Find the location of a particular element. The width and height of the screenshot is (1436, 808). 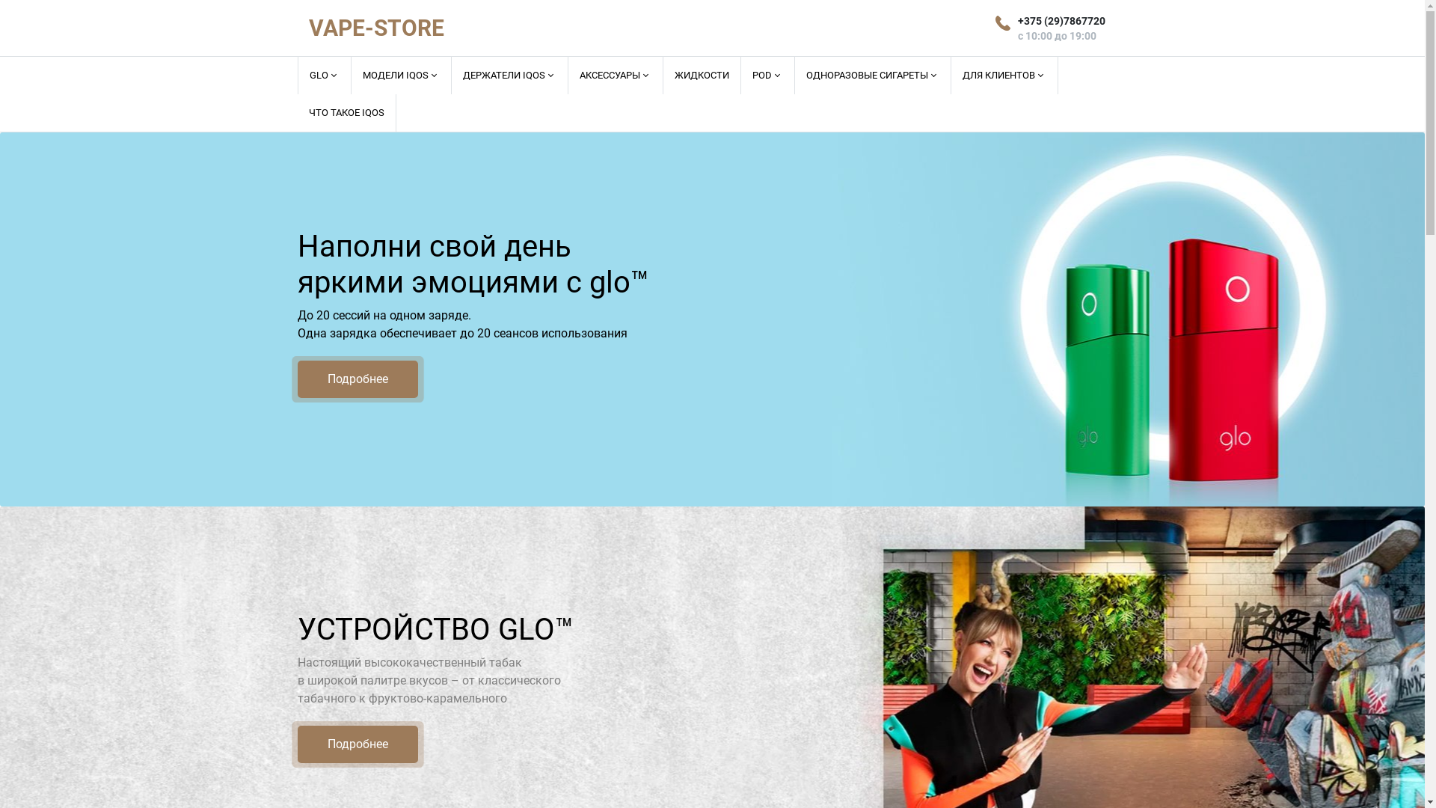

GLO is located at coordinates (325, 76).